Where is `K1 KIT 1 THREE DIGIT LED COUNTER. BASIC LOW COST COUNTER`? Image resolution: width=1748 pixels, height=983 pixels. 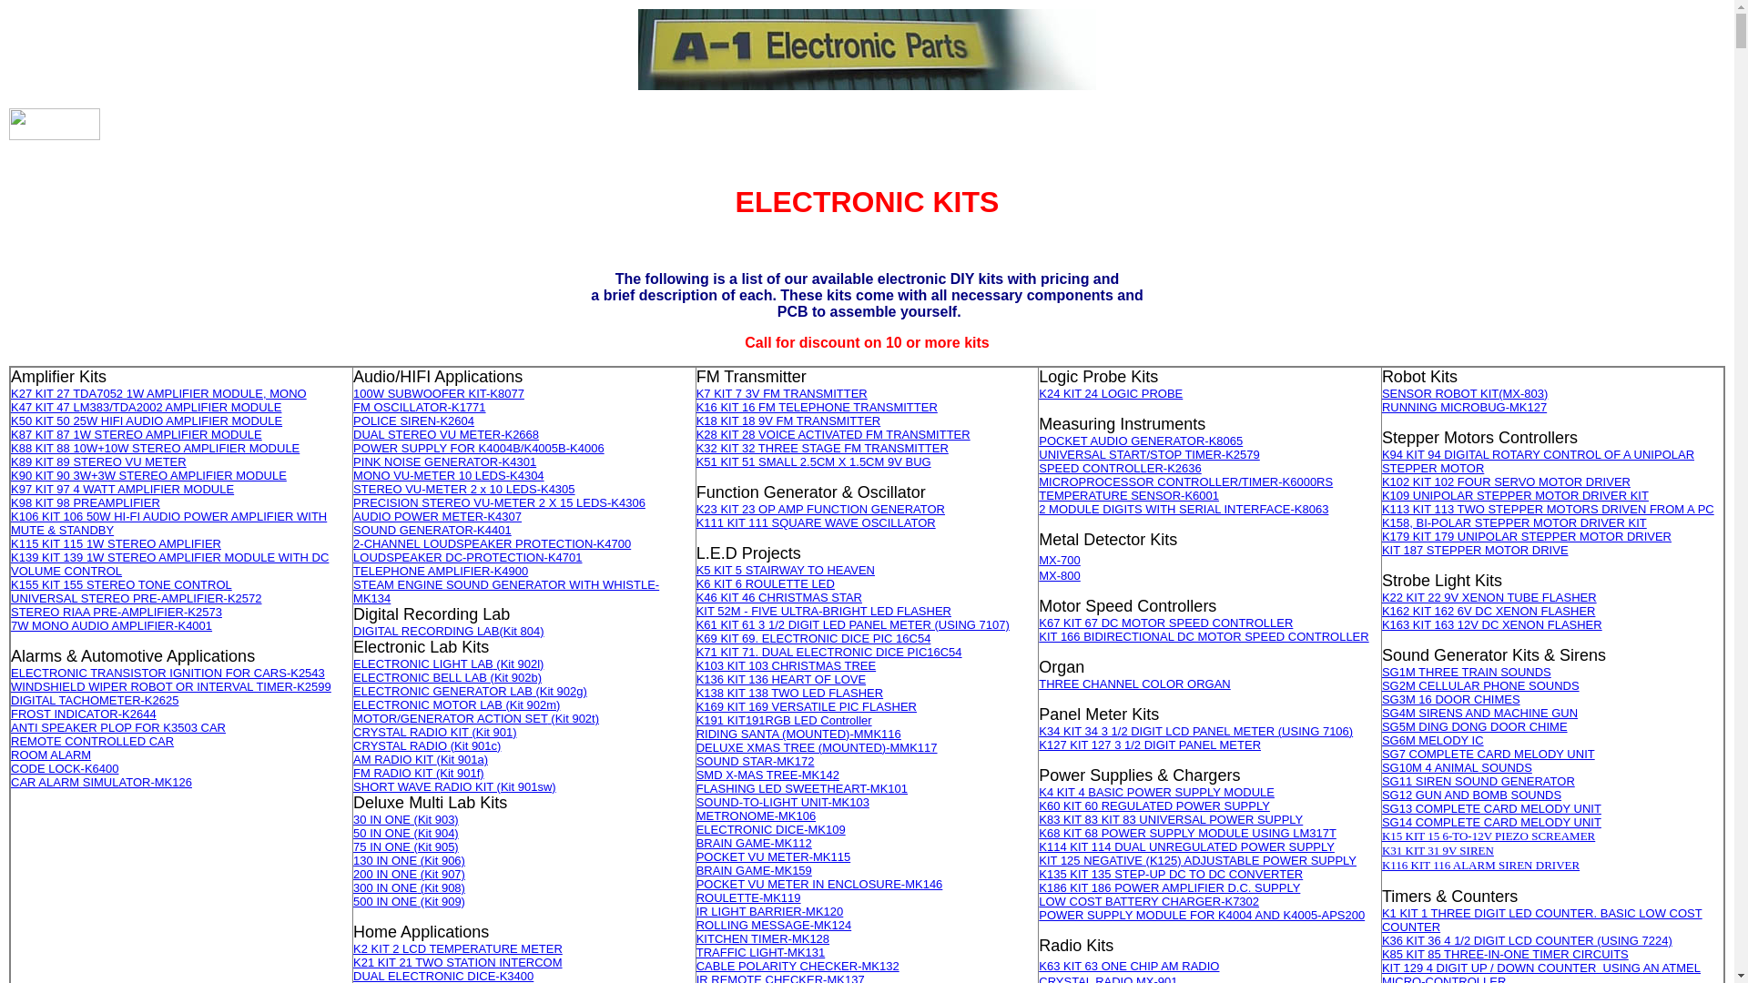
K1 KIT 1 THREE DIGIT LED COUNTER. BASIC LOW COST COUNTER is located at coordinates (1542, 920).